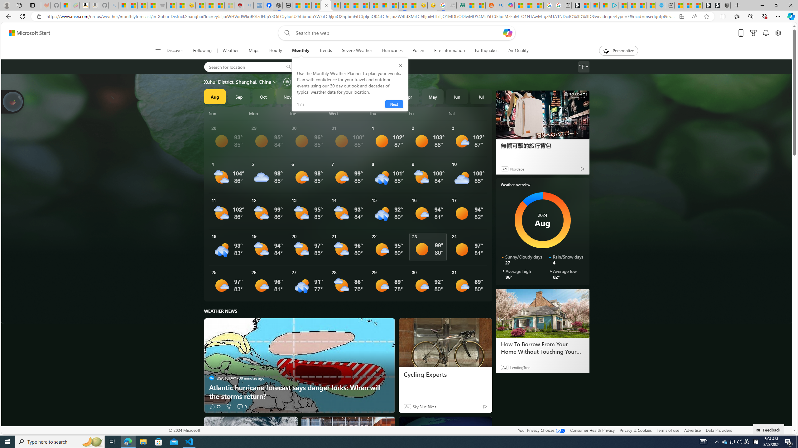  I want to click on Fire information, so click(449, 51).